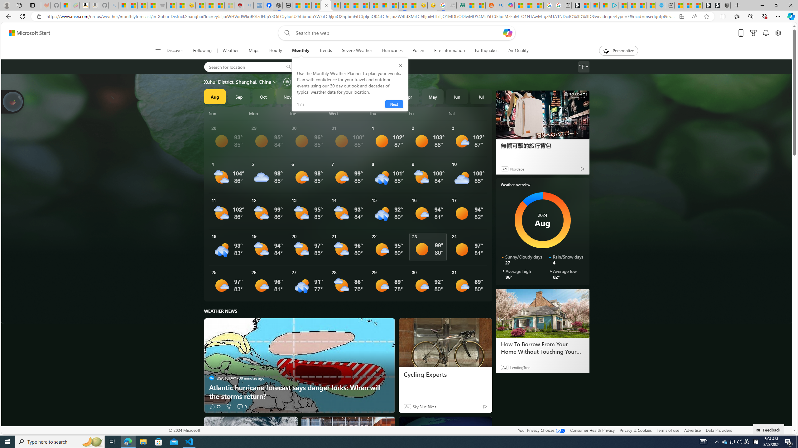  I want to click on Fire information, so click(449, 51).